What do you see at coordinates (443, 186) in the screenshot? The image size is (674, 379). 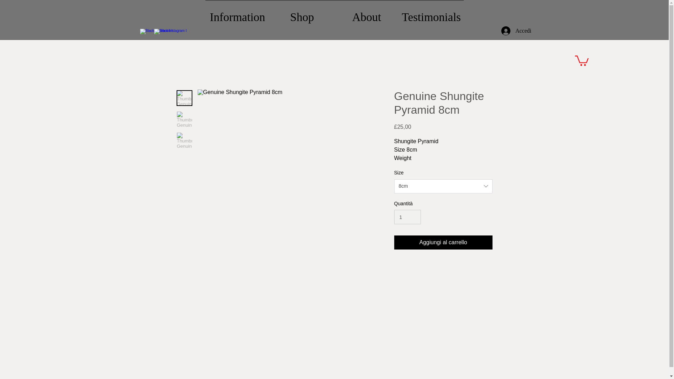 I see `8cm` at bounding box center [443, 186].